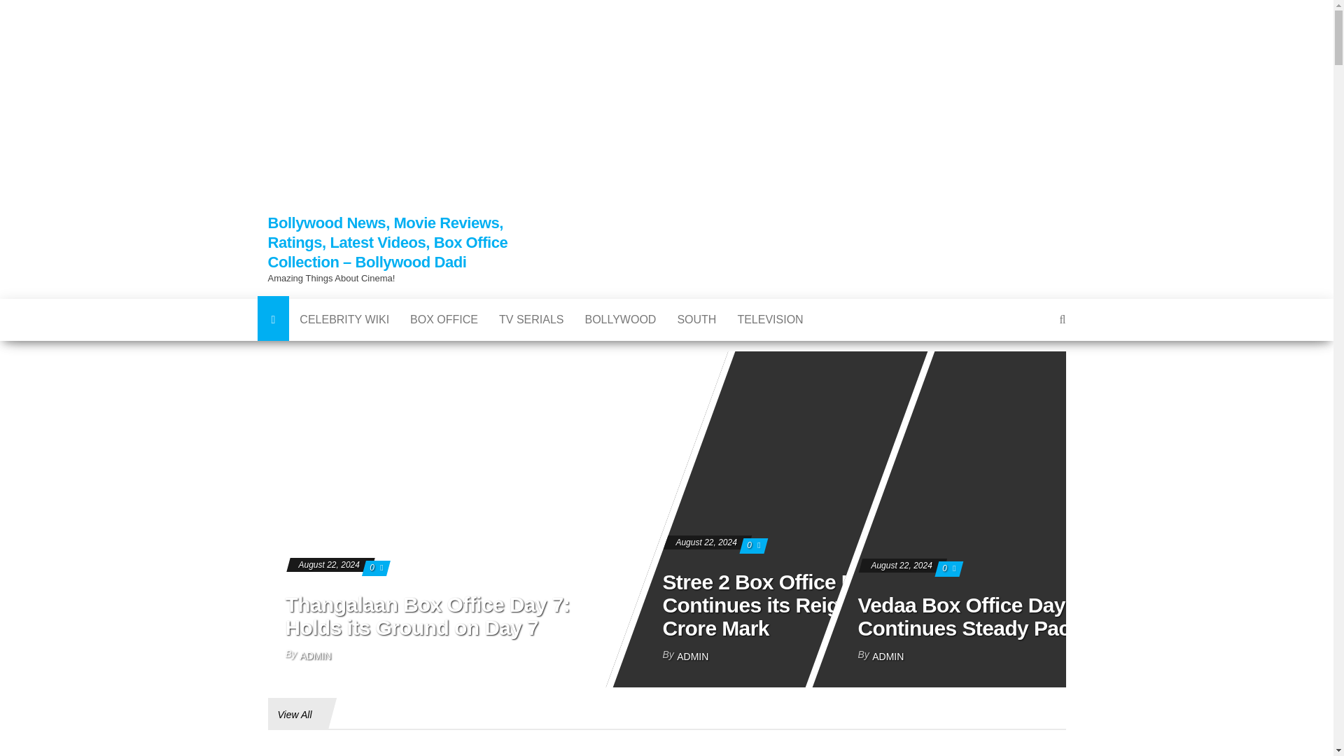 Image resolution: width=1344 pixels, height=756 pixels. I want to click on View All, so click(294, 714).